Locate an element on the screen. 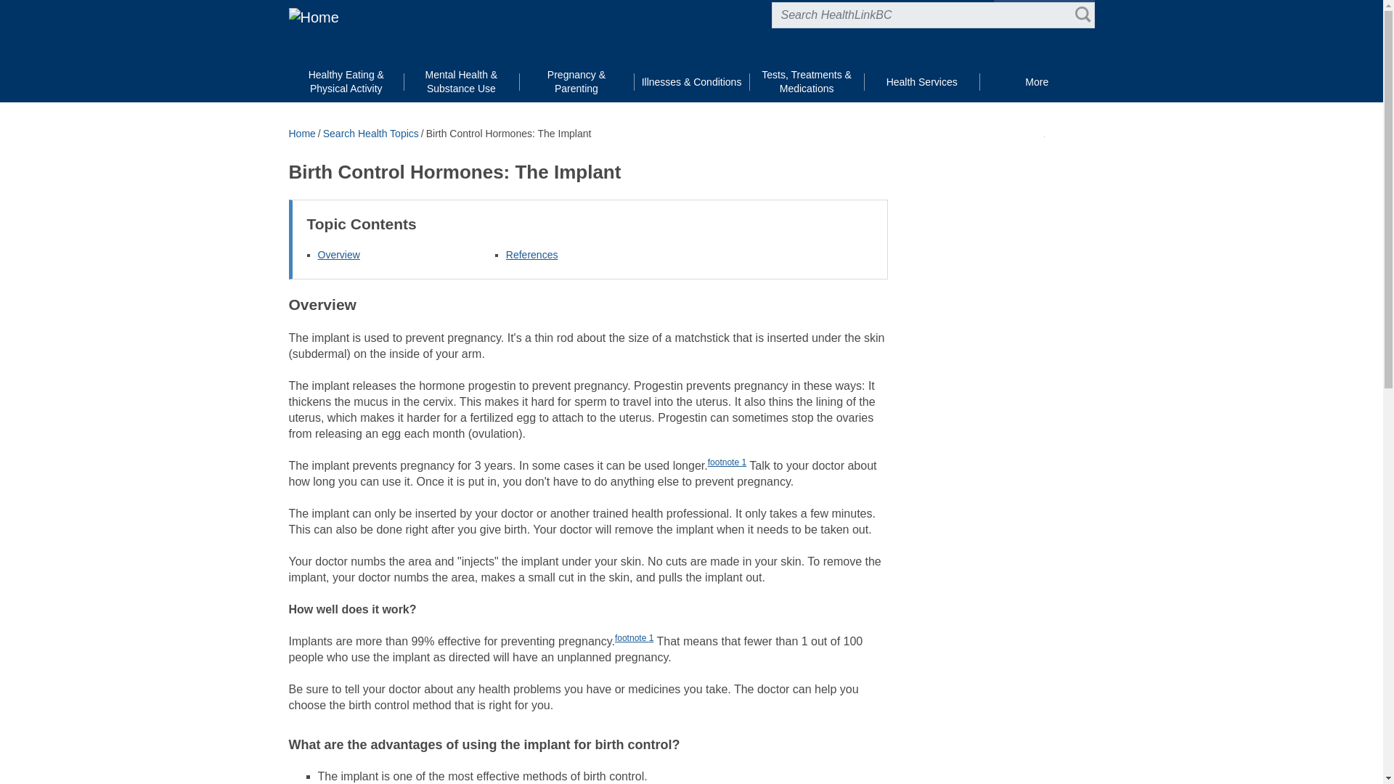 This screenshot has width=1394, height=784. Expand menu More is located at coordinates (1037, 83).